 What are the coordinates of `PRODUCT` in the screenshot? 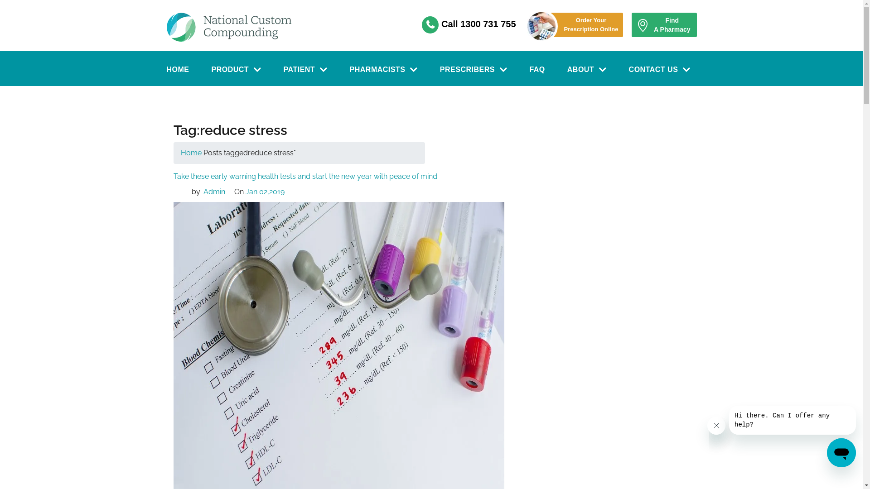 It's located at (236, 70).